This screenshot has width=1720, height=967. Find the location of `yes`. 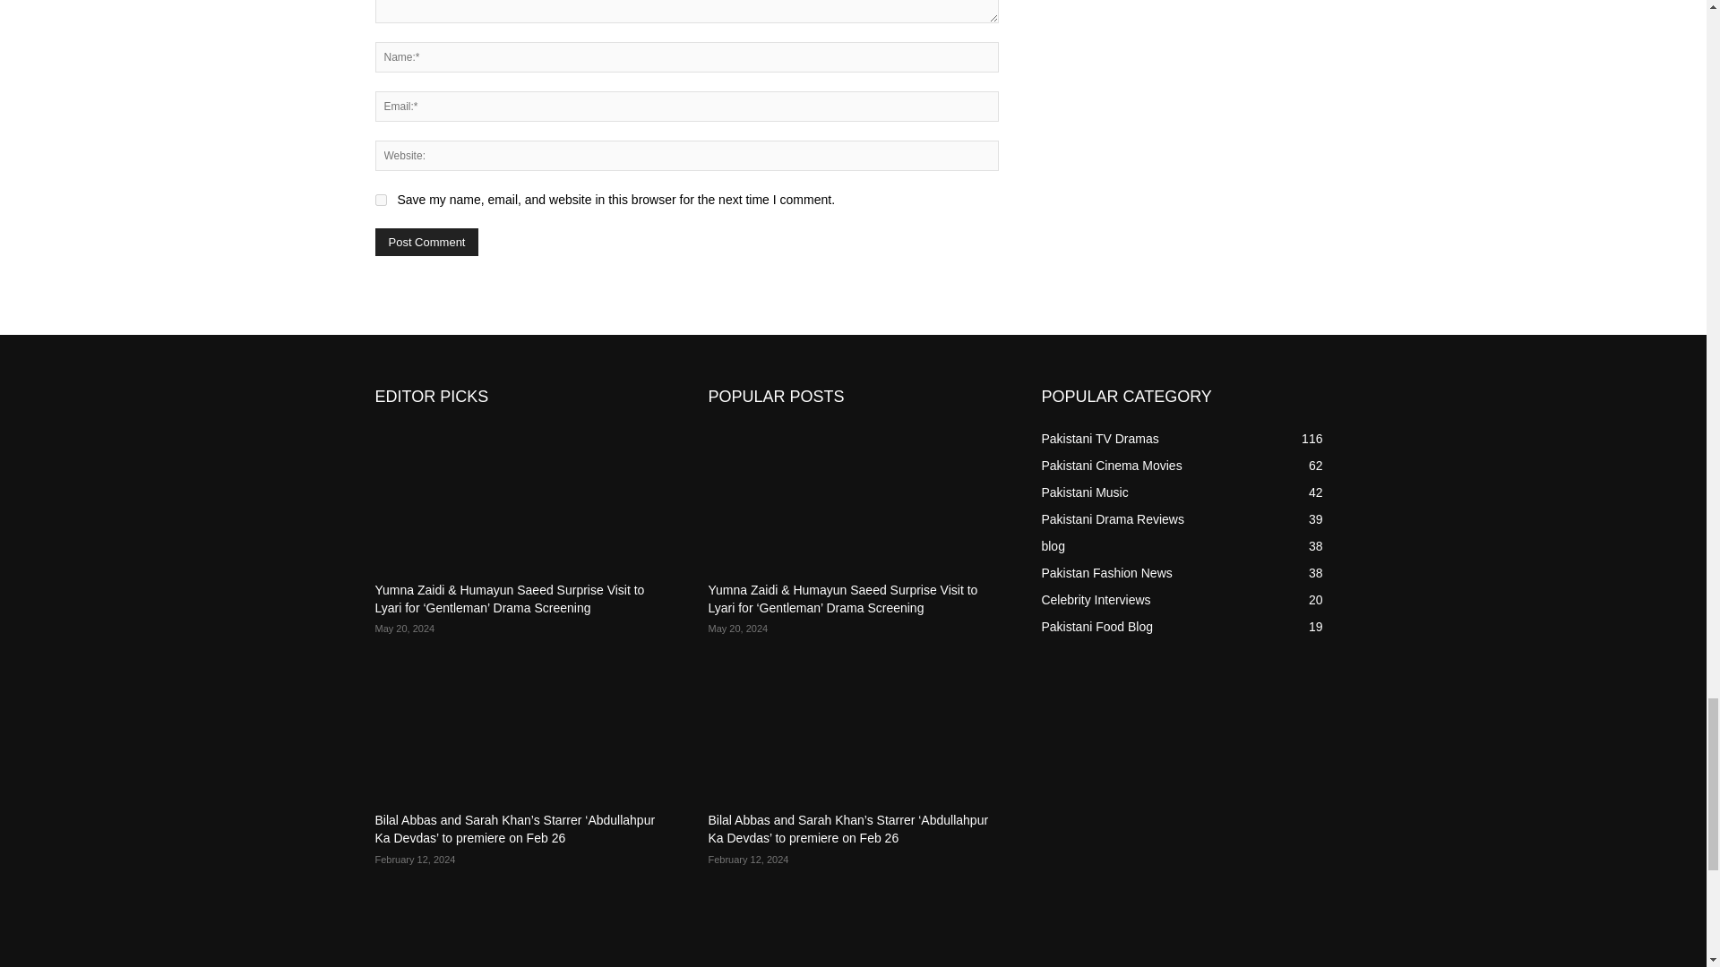

yes is located at coordinates (380, 201).